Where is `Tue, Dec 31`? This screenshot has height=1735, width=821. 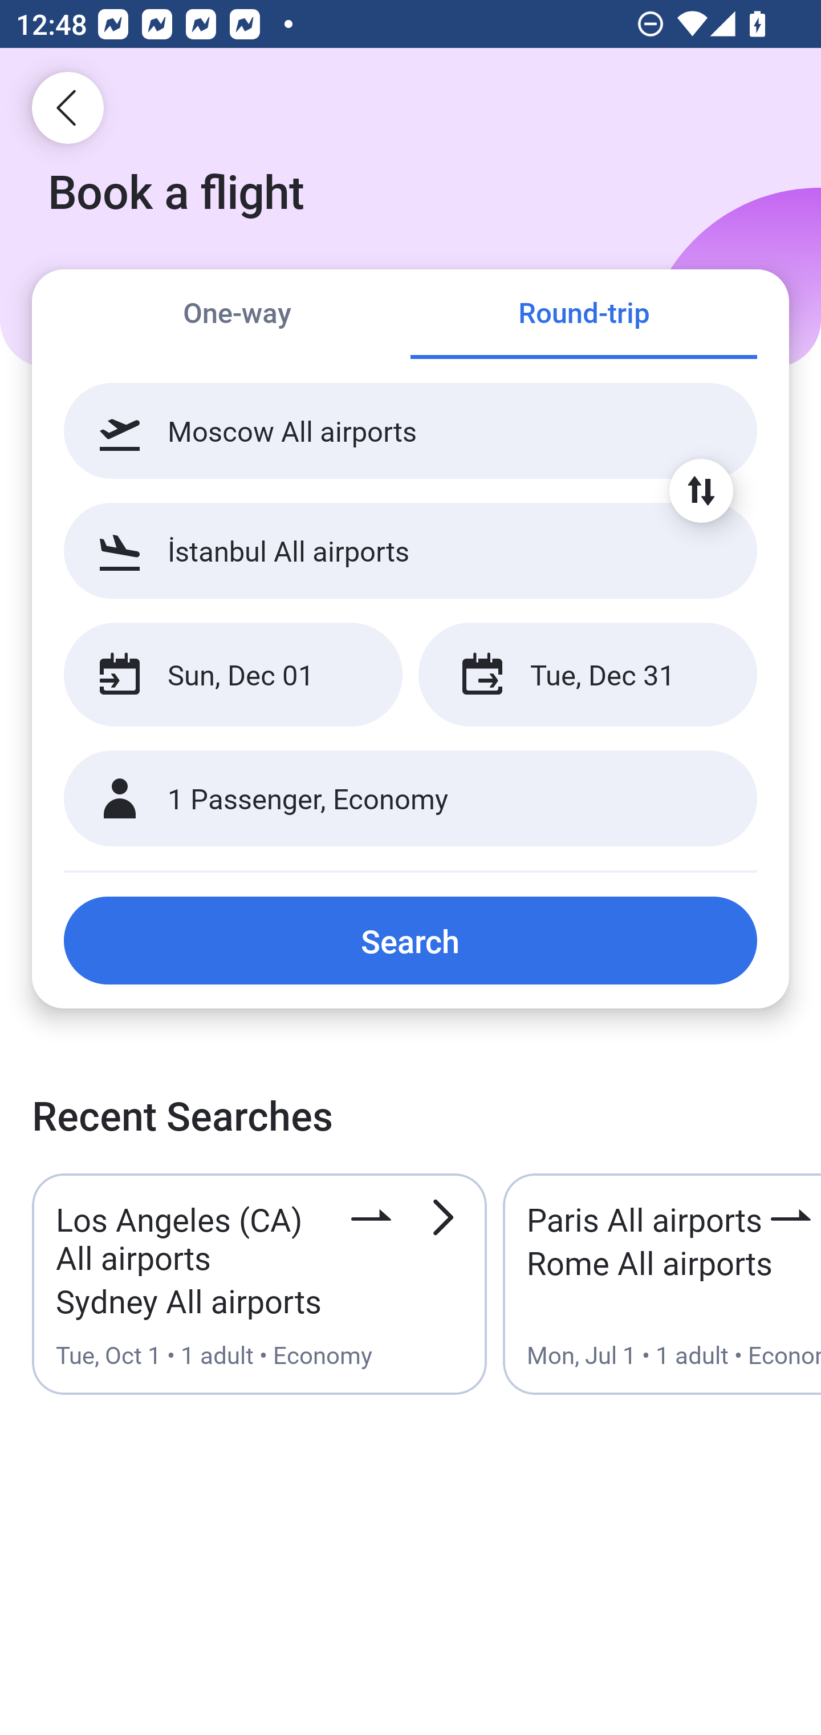
Tue, Dec 31 is located at coordinates (587, 675).